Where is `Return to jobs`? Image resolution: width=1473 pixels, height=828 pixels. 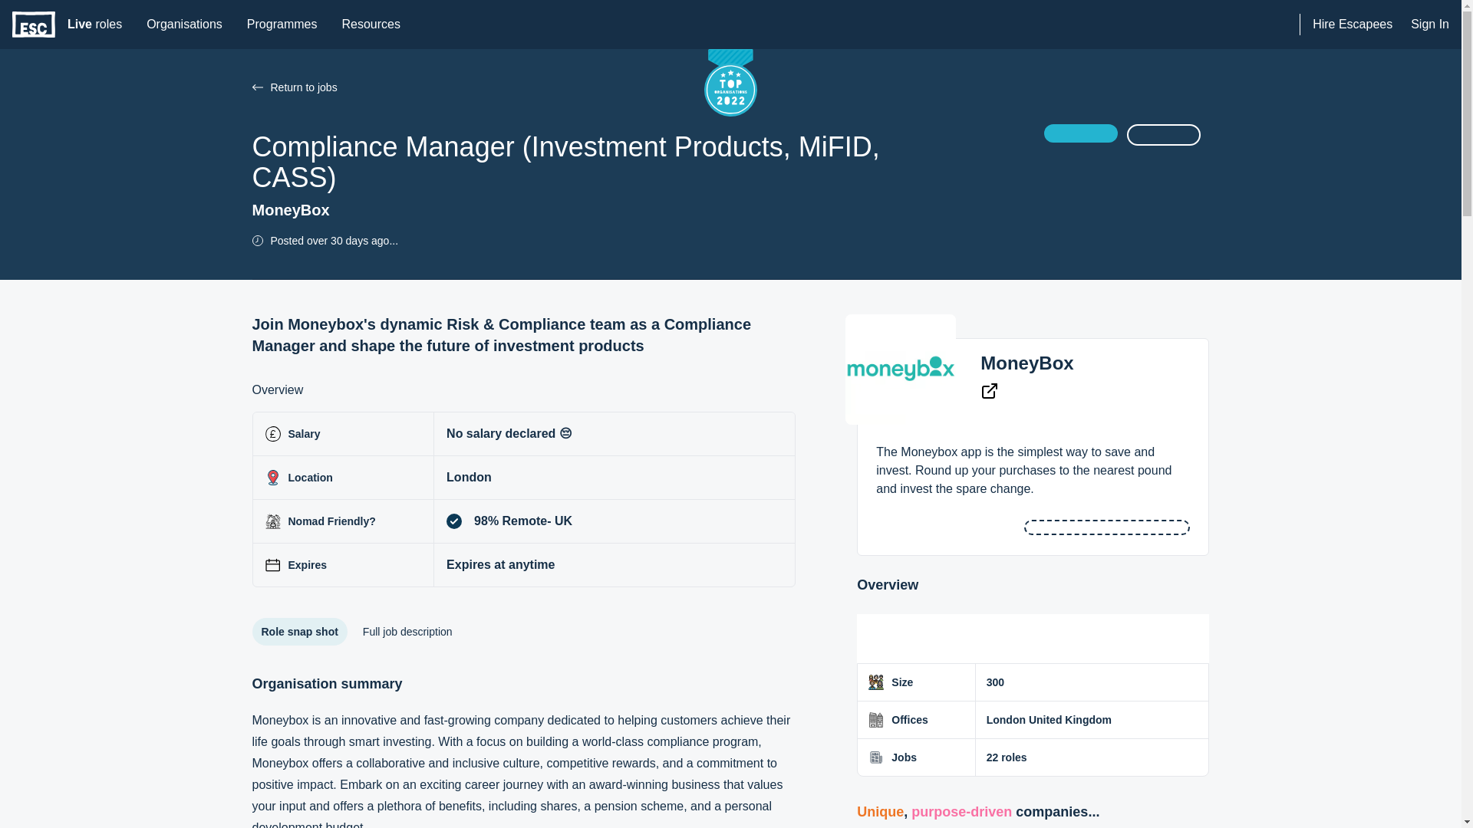 Return to jobs is located at coordinates (184, 25).